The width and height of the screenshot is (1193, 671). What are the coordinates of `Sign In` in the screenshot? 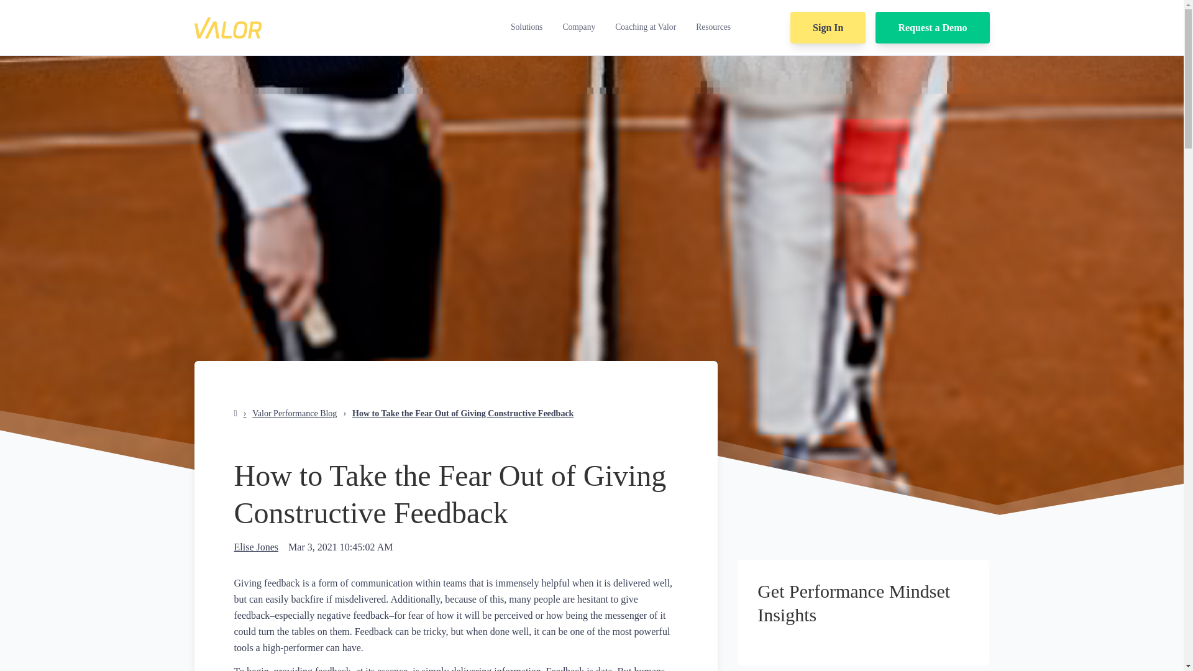 It's located at (828, 27).